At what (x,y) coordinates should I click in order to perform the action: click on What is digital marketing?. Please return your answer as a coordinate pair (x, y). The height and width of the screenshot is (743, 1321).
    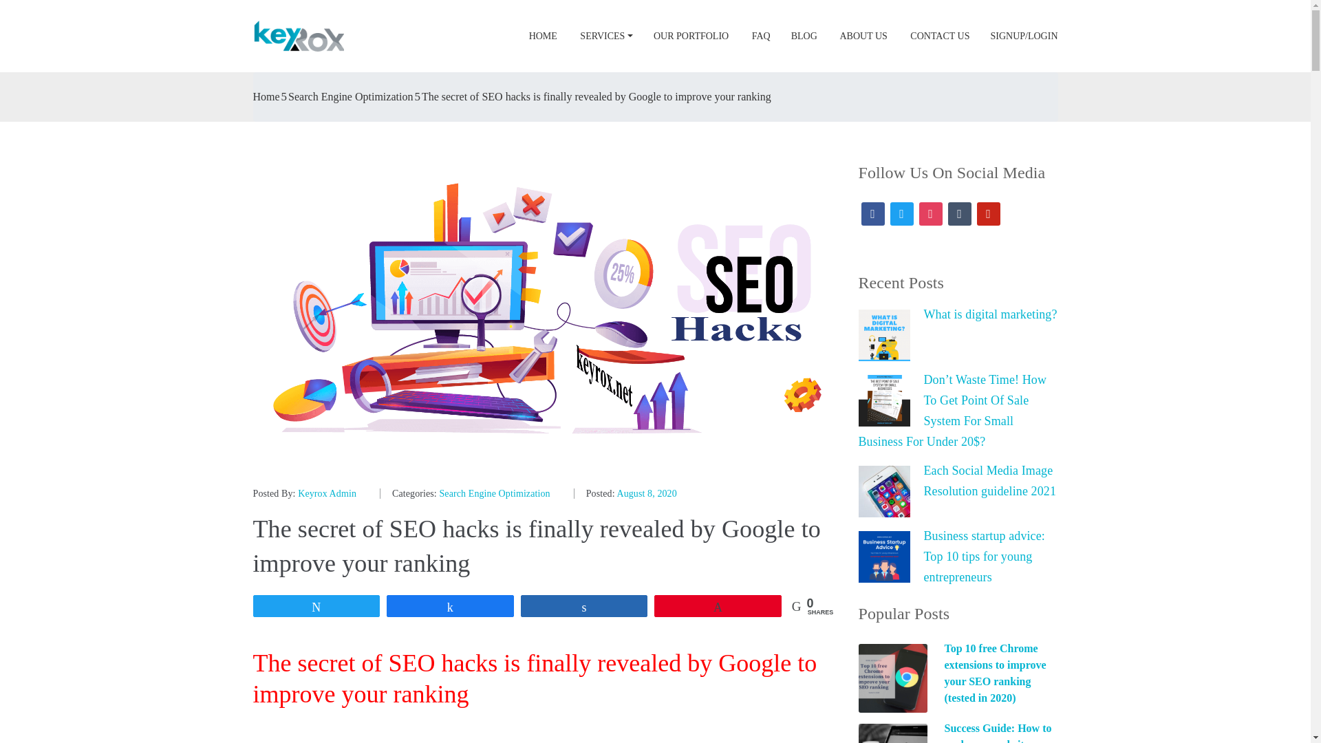
    Looking at the image, I should click on (958, 314).